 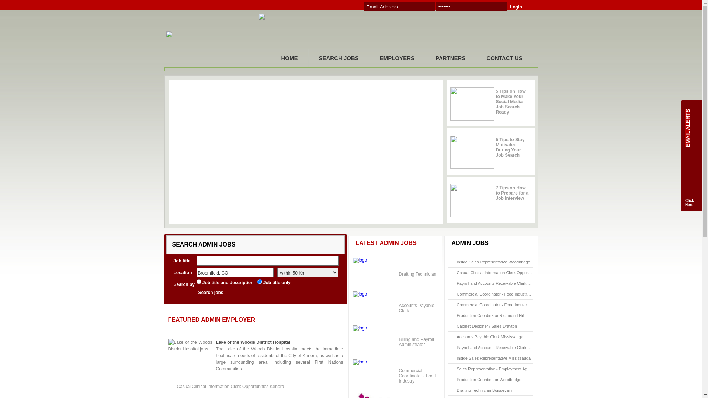 I want to click on Cabinet Designer / Sales Drayton, so click(x=487, y=326).